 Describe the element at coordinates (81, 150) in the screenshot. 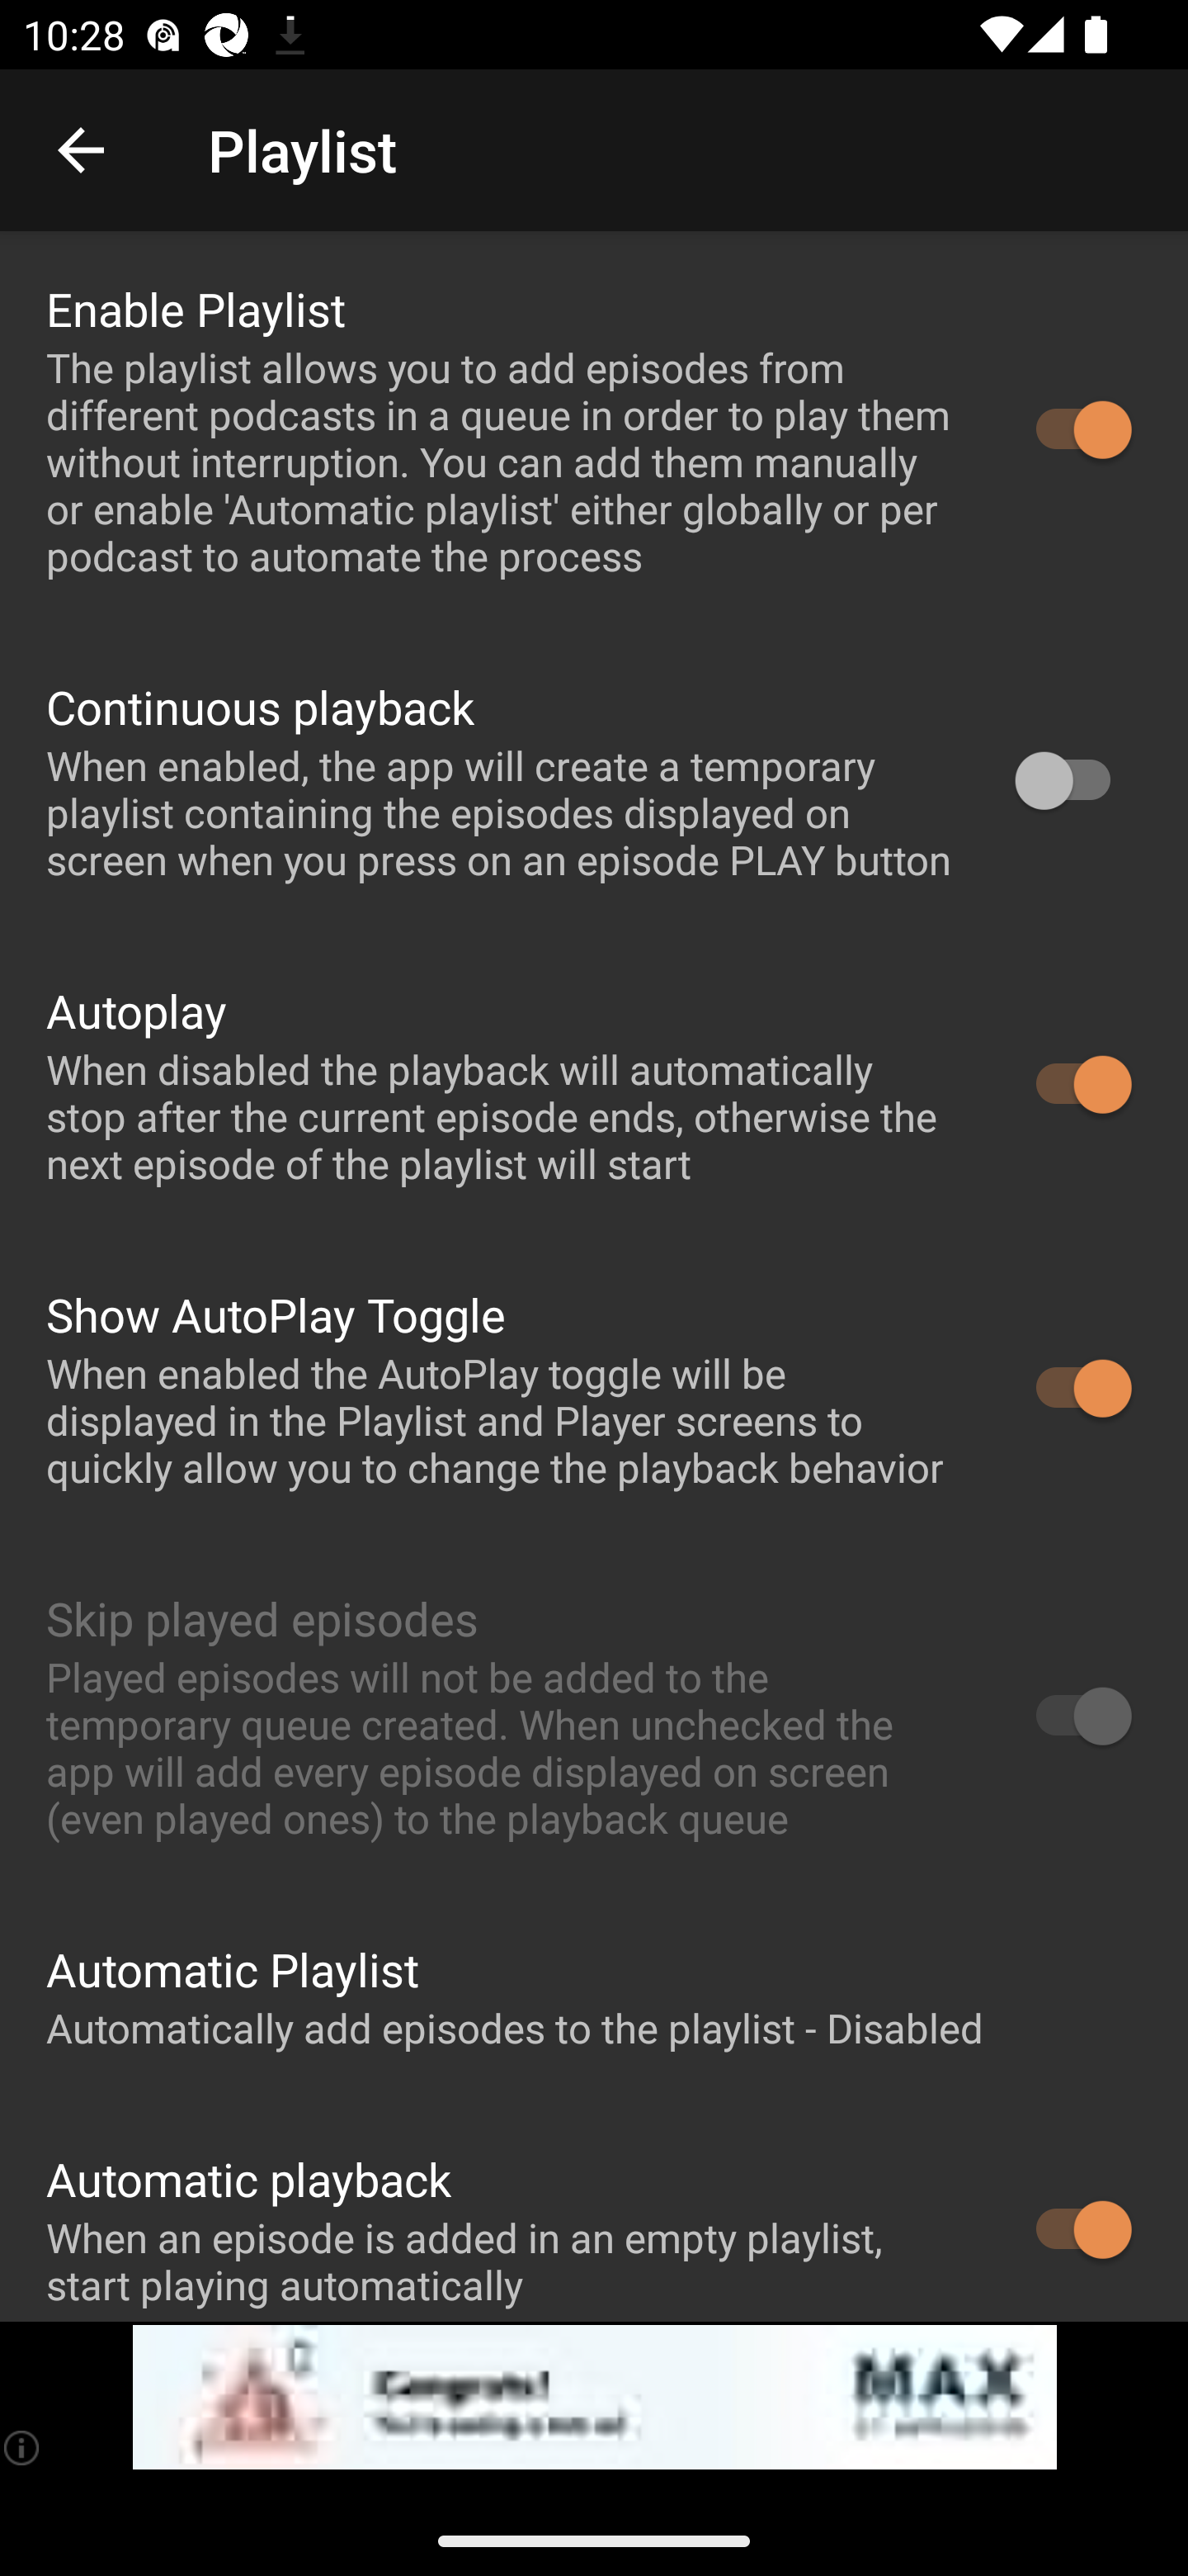

I see `Navigate up` at that location.